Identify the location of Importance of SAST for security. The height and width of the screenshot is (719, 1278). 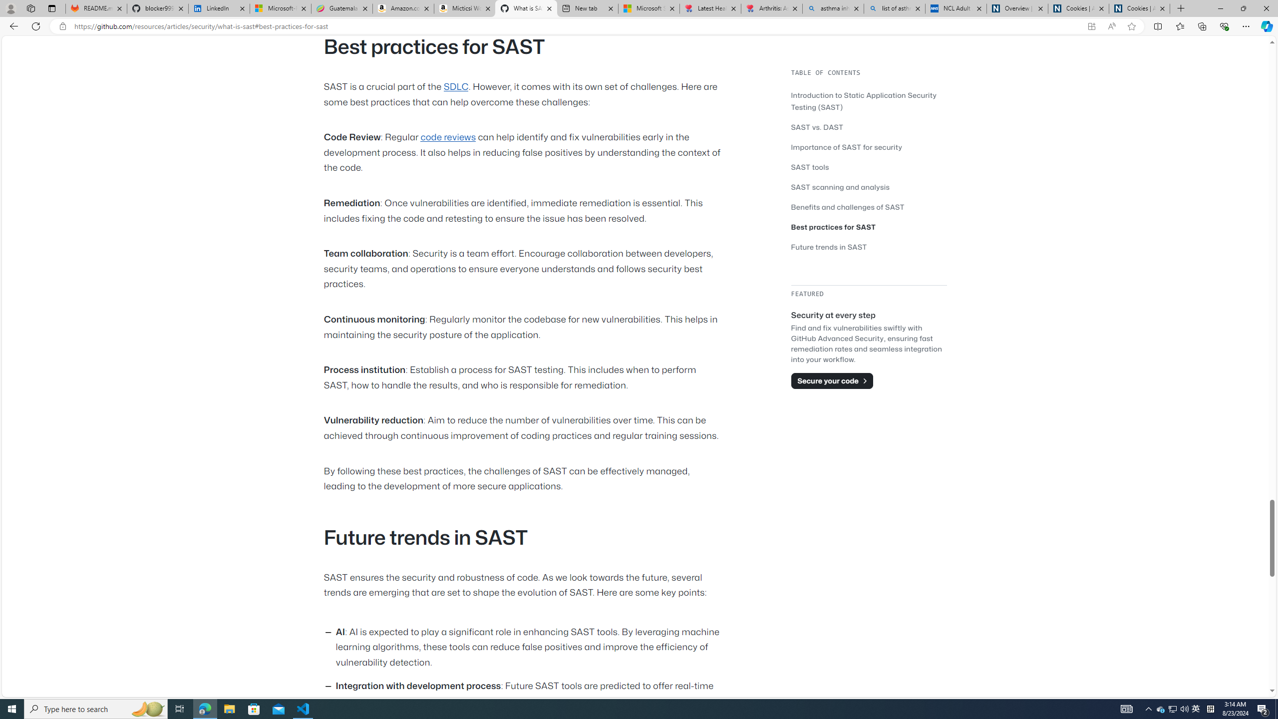
(847, 147).